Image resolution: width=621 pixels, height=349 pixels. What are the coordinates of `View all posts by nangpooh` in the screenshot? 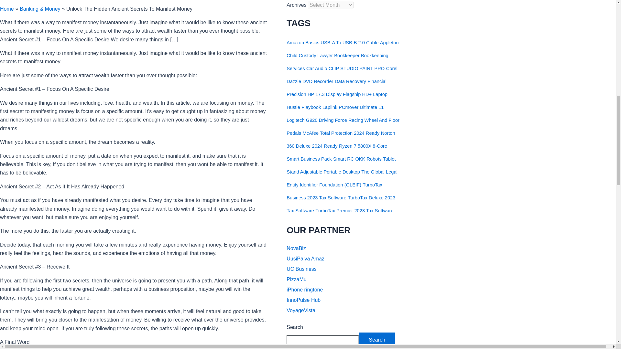 It's located at (19, 0).